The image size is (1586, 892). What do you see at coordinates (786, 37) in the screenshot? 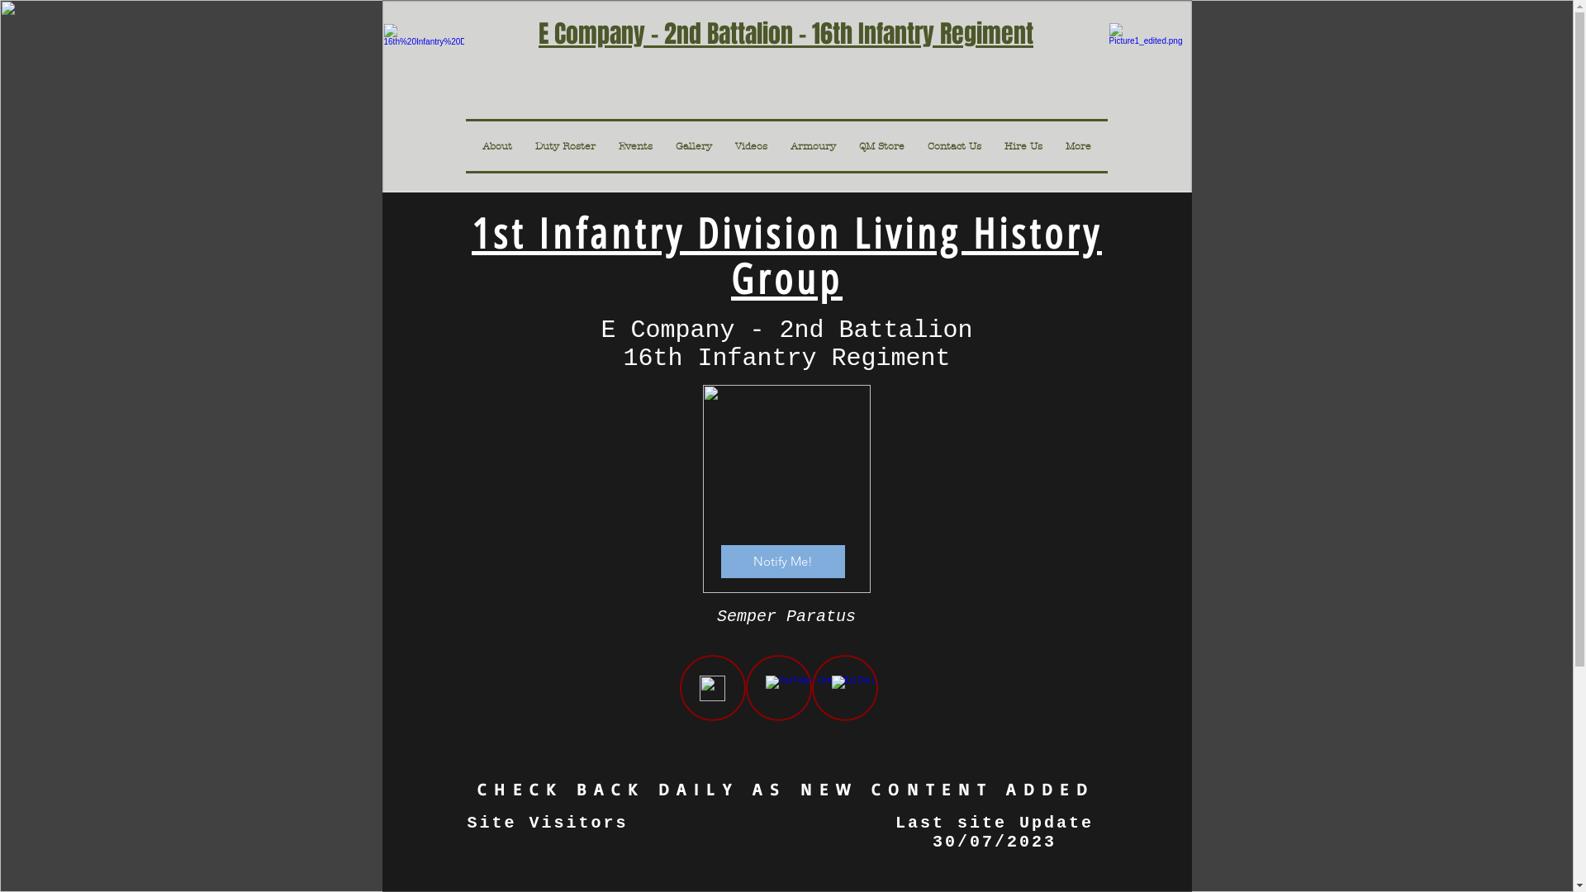
I see `E Company - 2nd Battalion - 16th Infantry Regiment` at bounding box center [786, 37].